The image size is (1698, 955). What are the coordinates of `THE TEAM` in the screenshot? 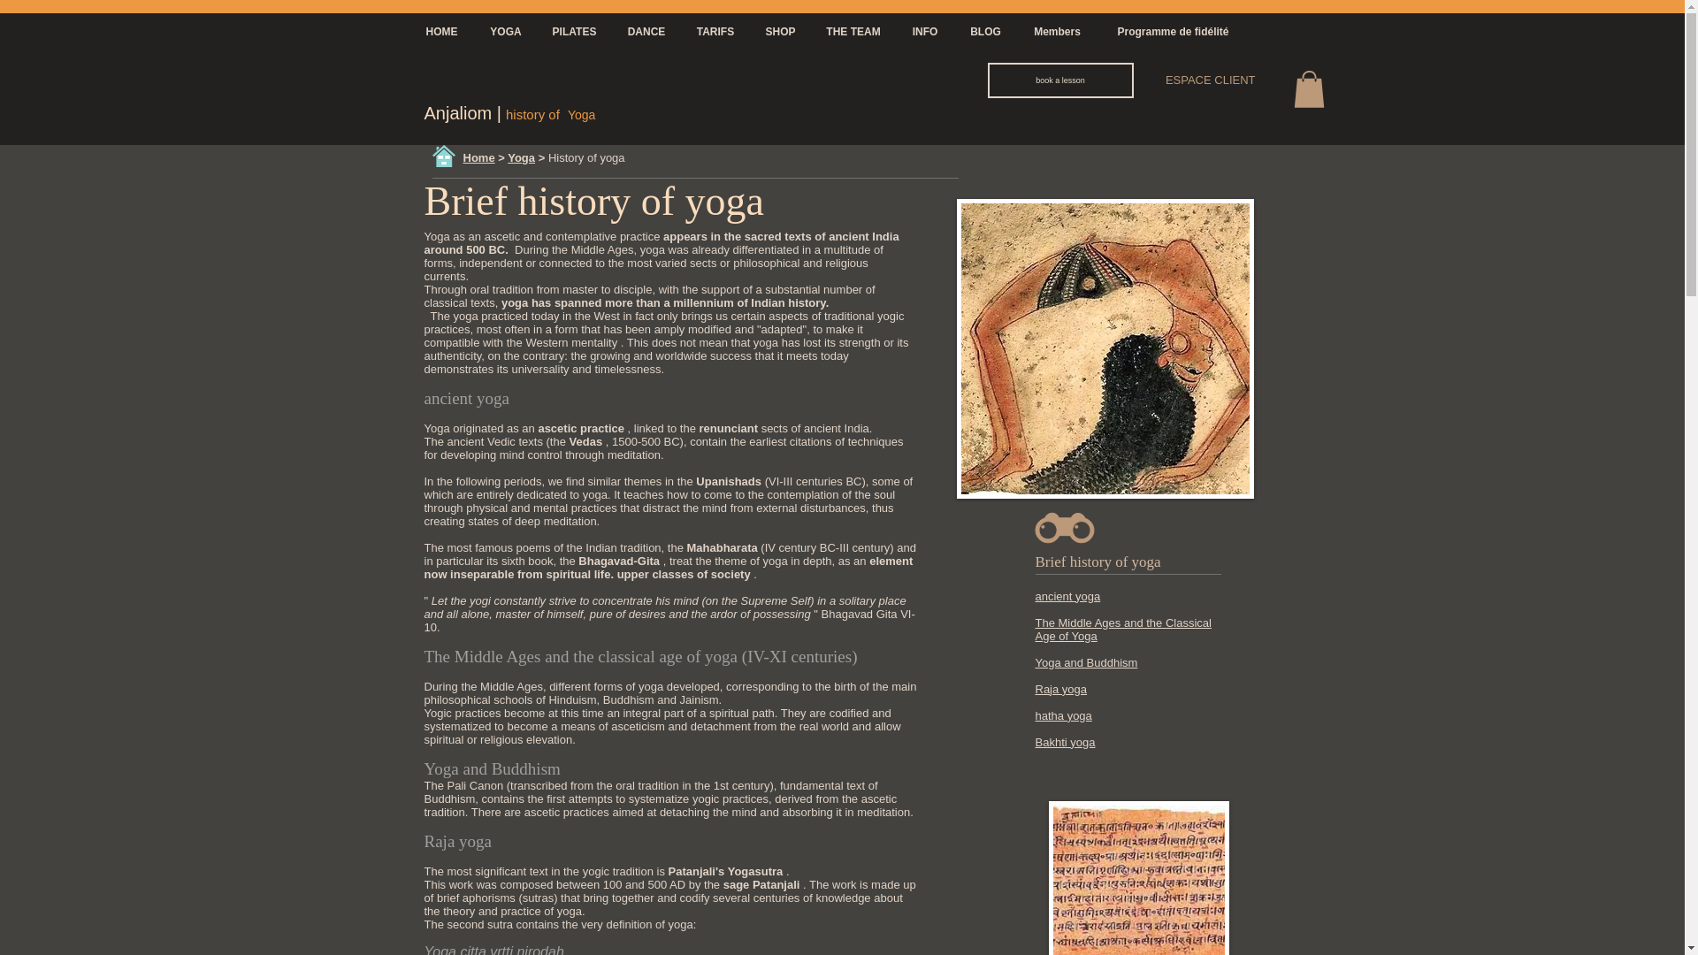 It's located at (853, 32).